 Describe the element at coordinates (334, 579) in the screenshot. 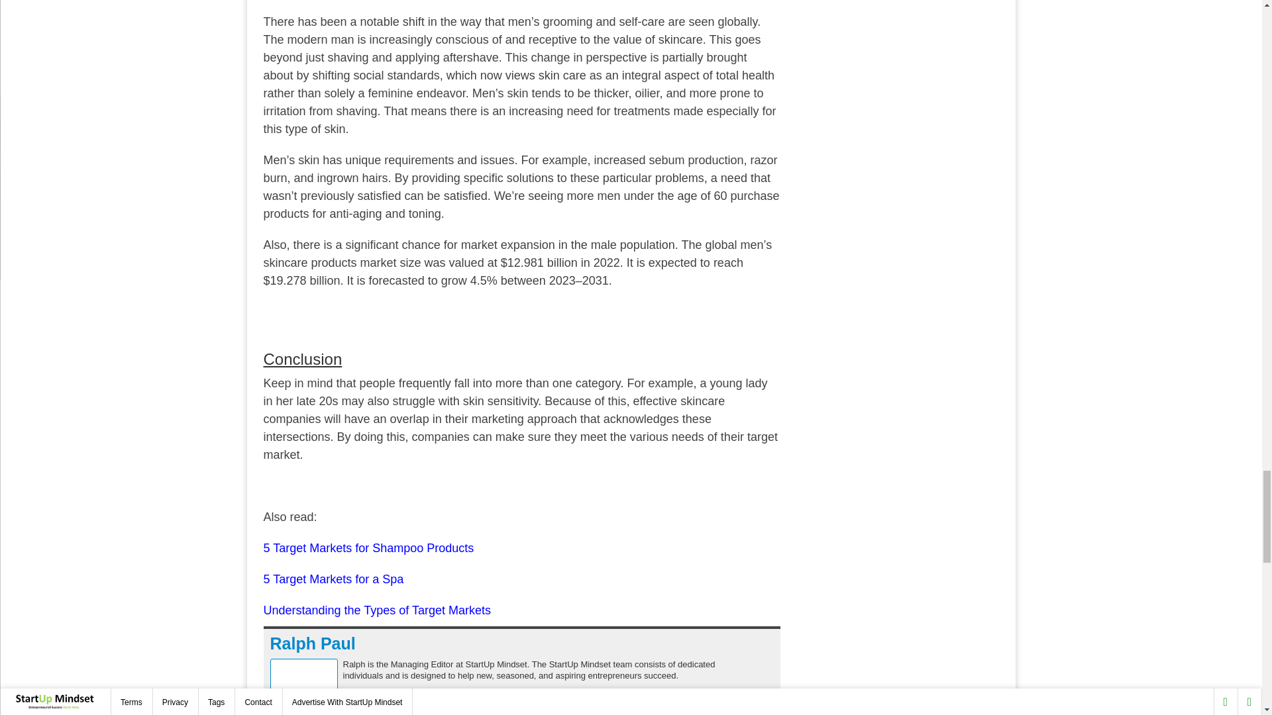

I see `5 Target Markets for a Spa` at that location.